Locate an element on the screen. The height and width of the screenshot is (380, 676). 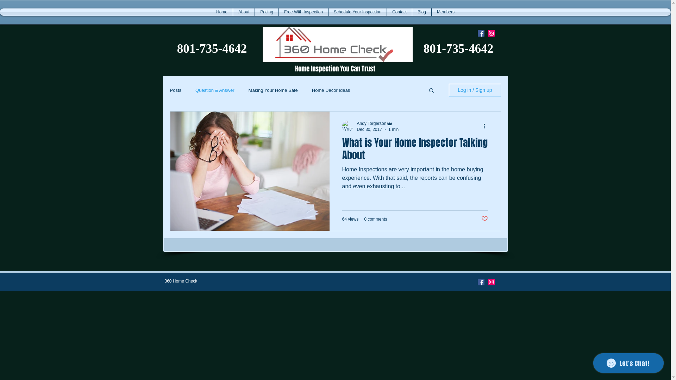
Log in / Sign up is located at coordinates (475, 90).